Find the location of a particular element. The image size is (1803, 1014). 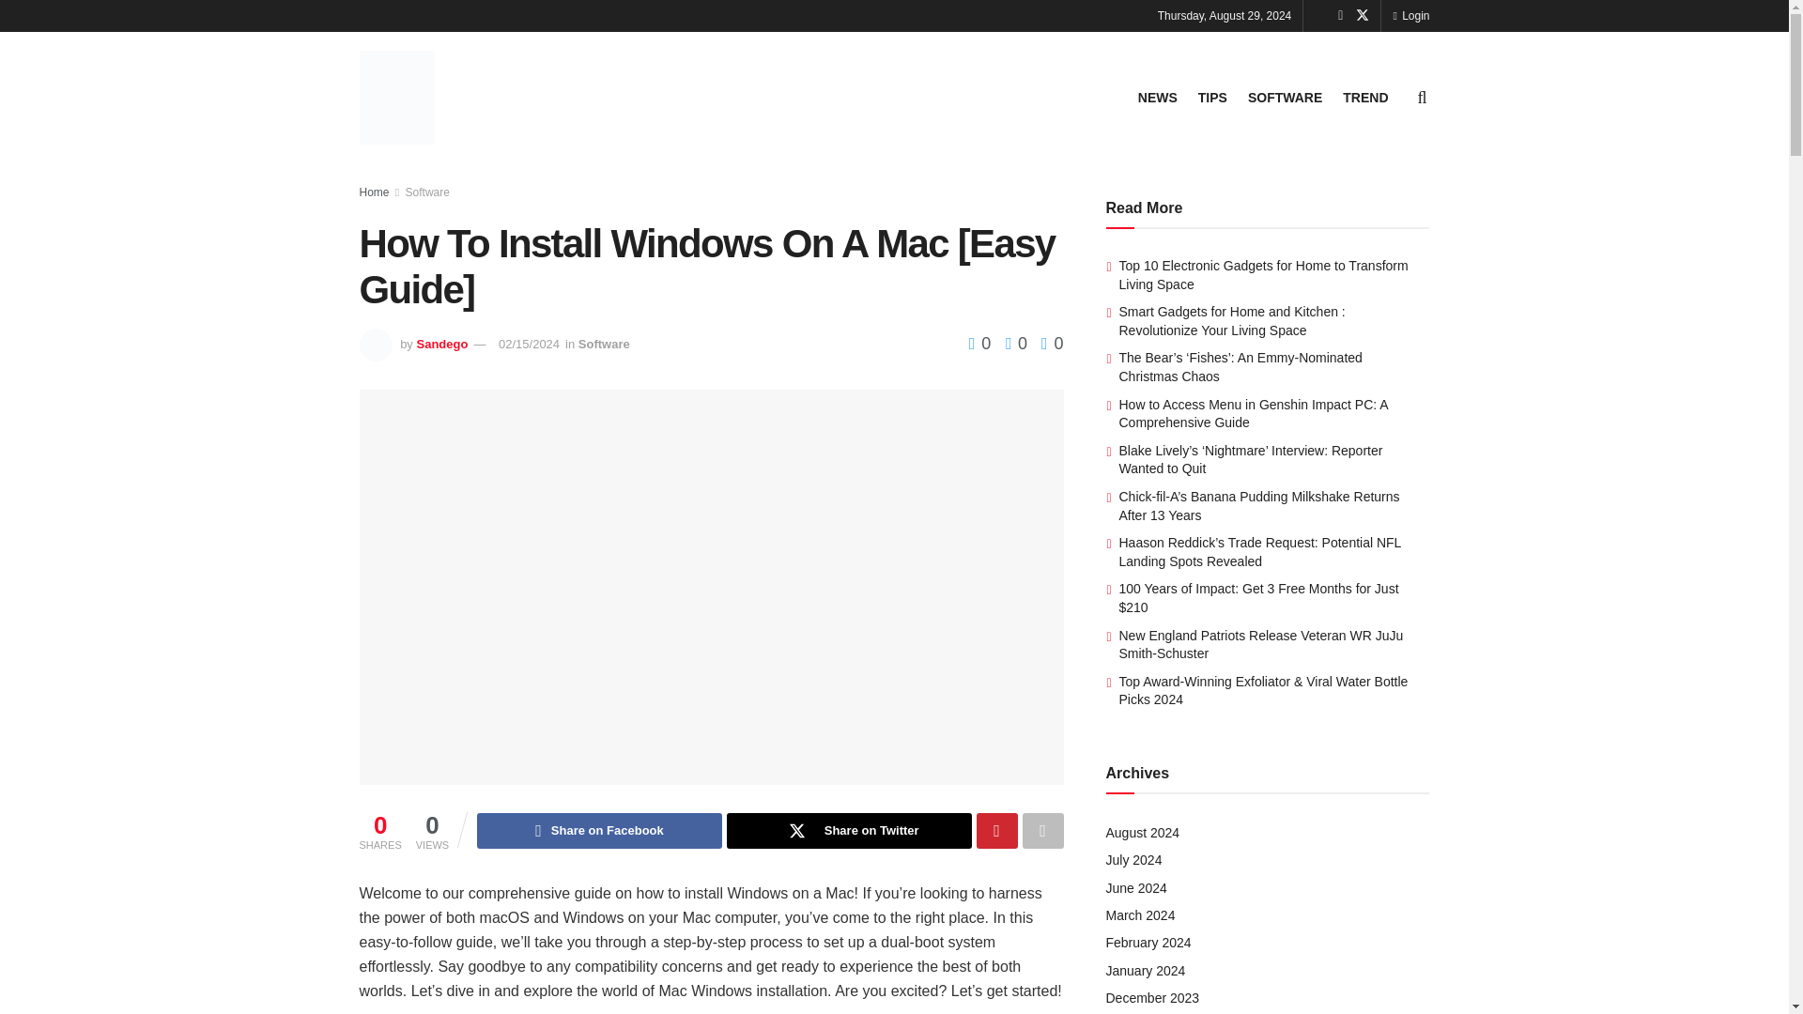

TIPS is located at coordinates (1213, 97).